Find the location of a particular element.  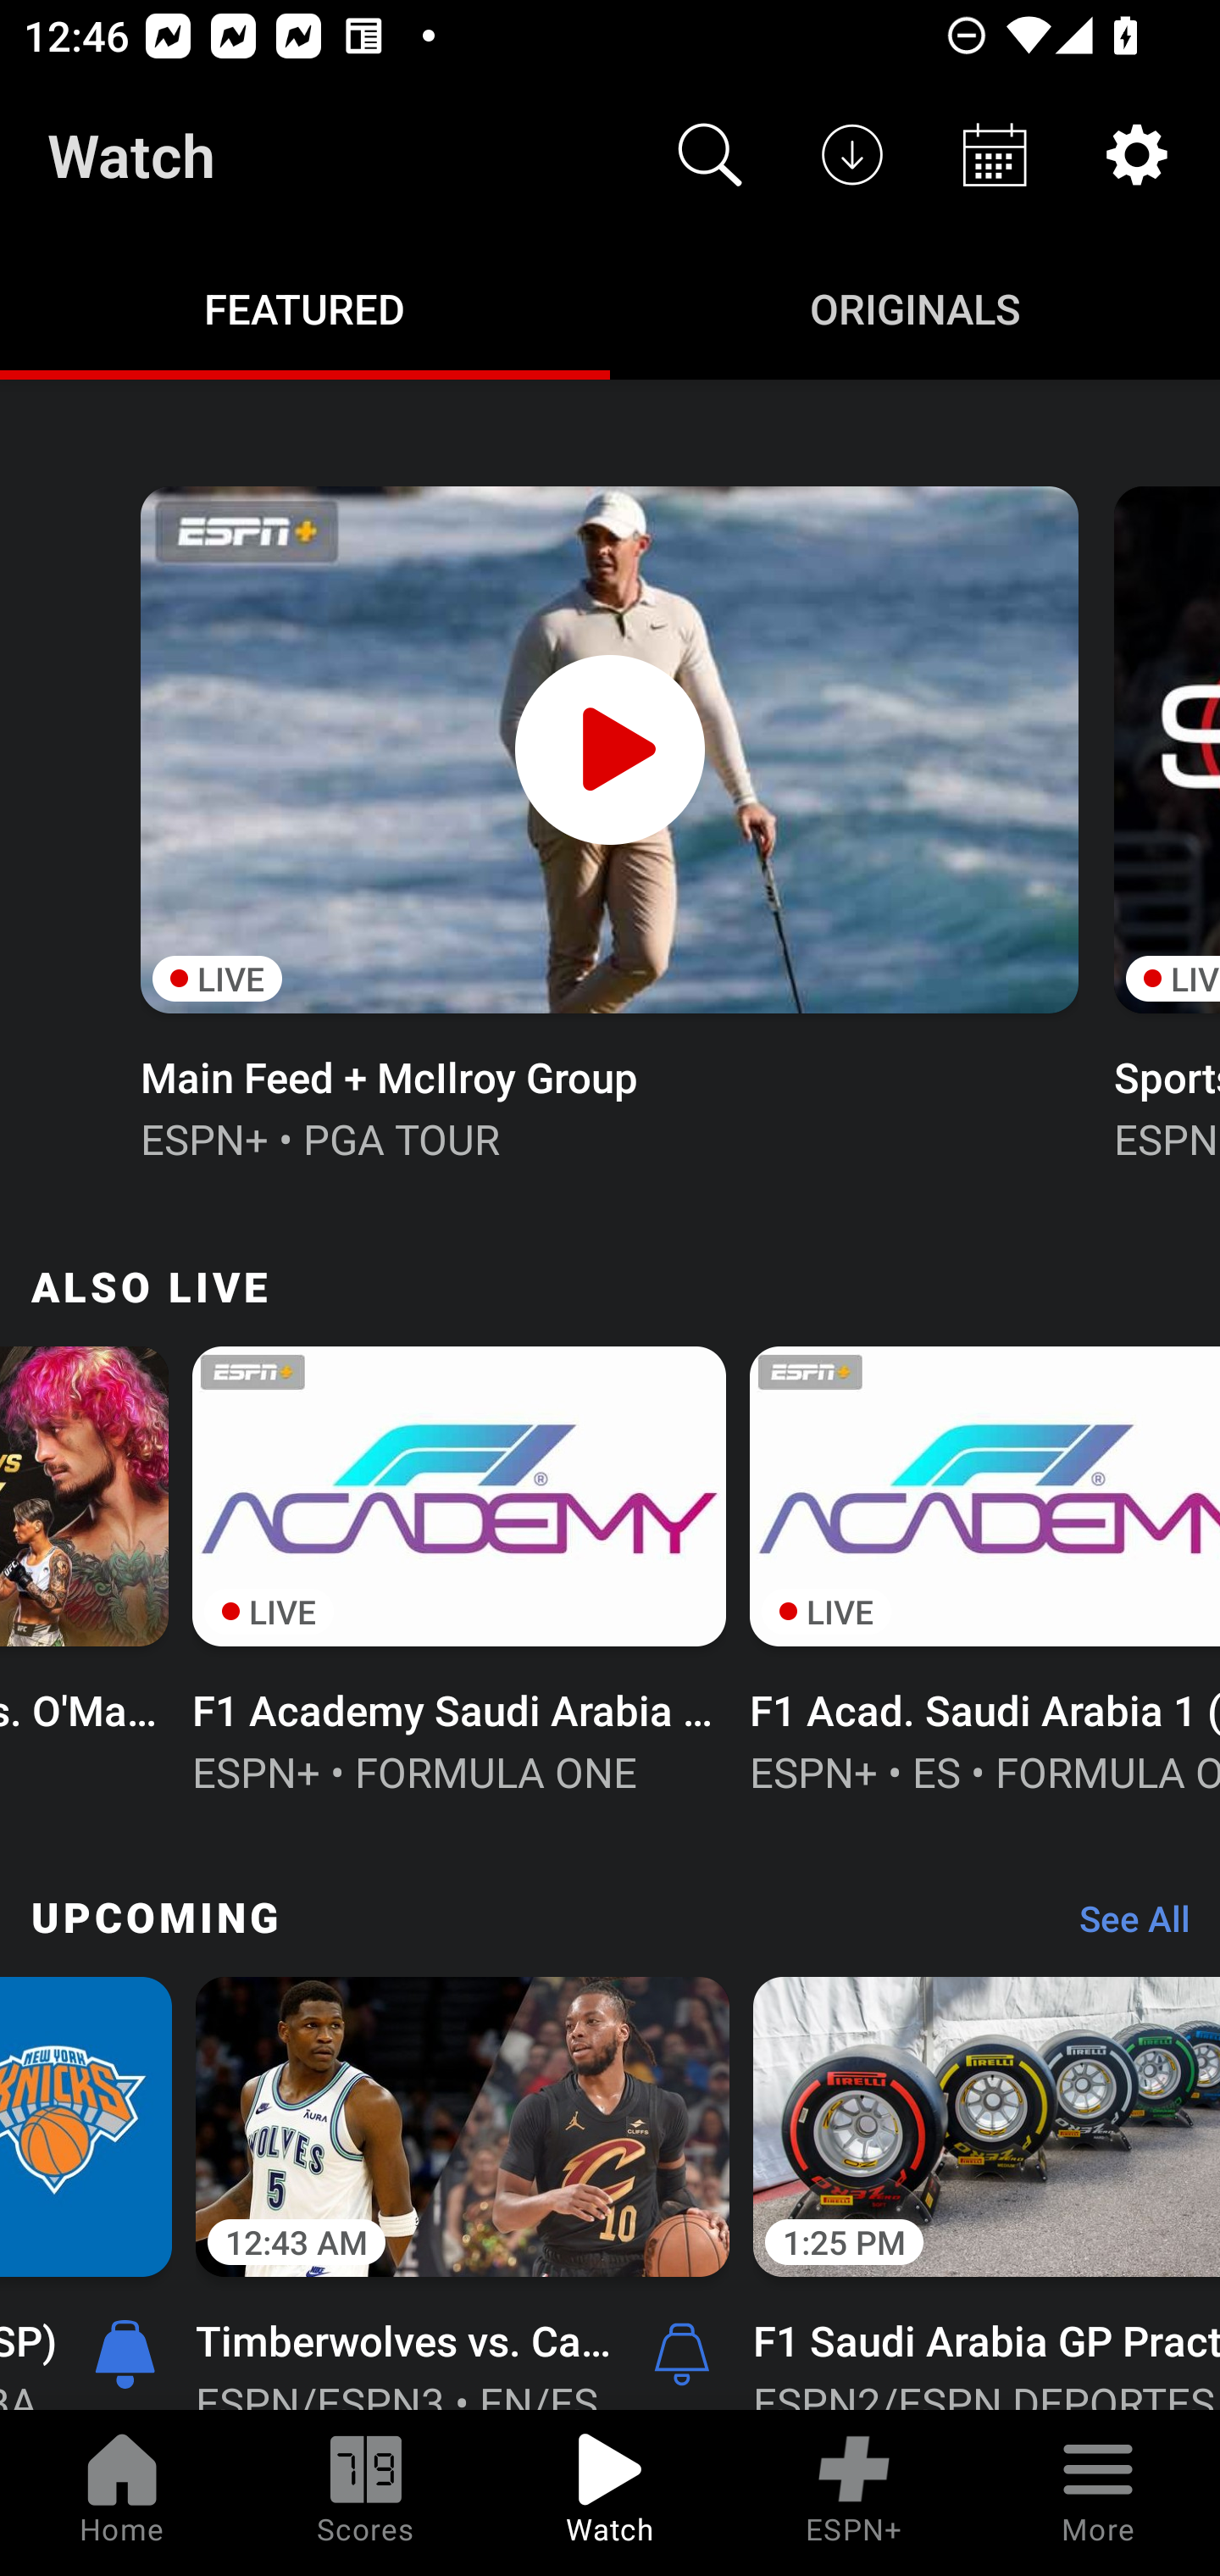

Search is located at coordinates (710, 154).